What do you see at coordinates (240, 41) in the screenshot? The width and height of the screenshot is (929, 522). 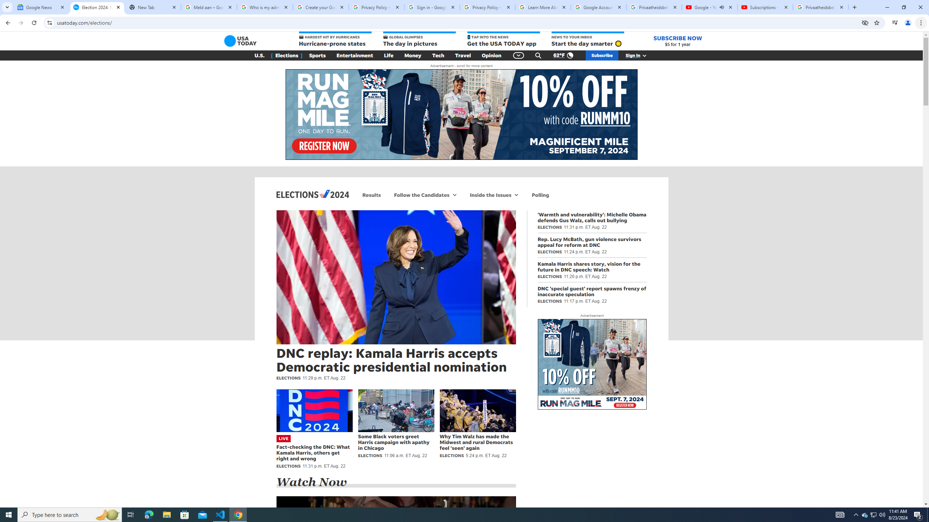 I see `USA TODAY` at bounding box center [240, 41].